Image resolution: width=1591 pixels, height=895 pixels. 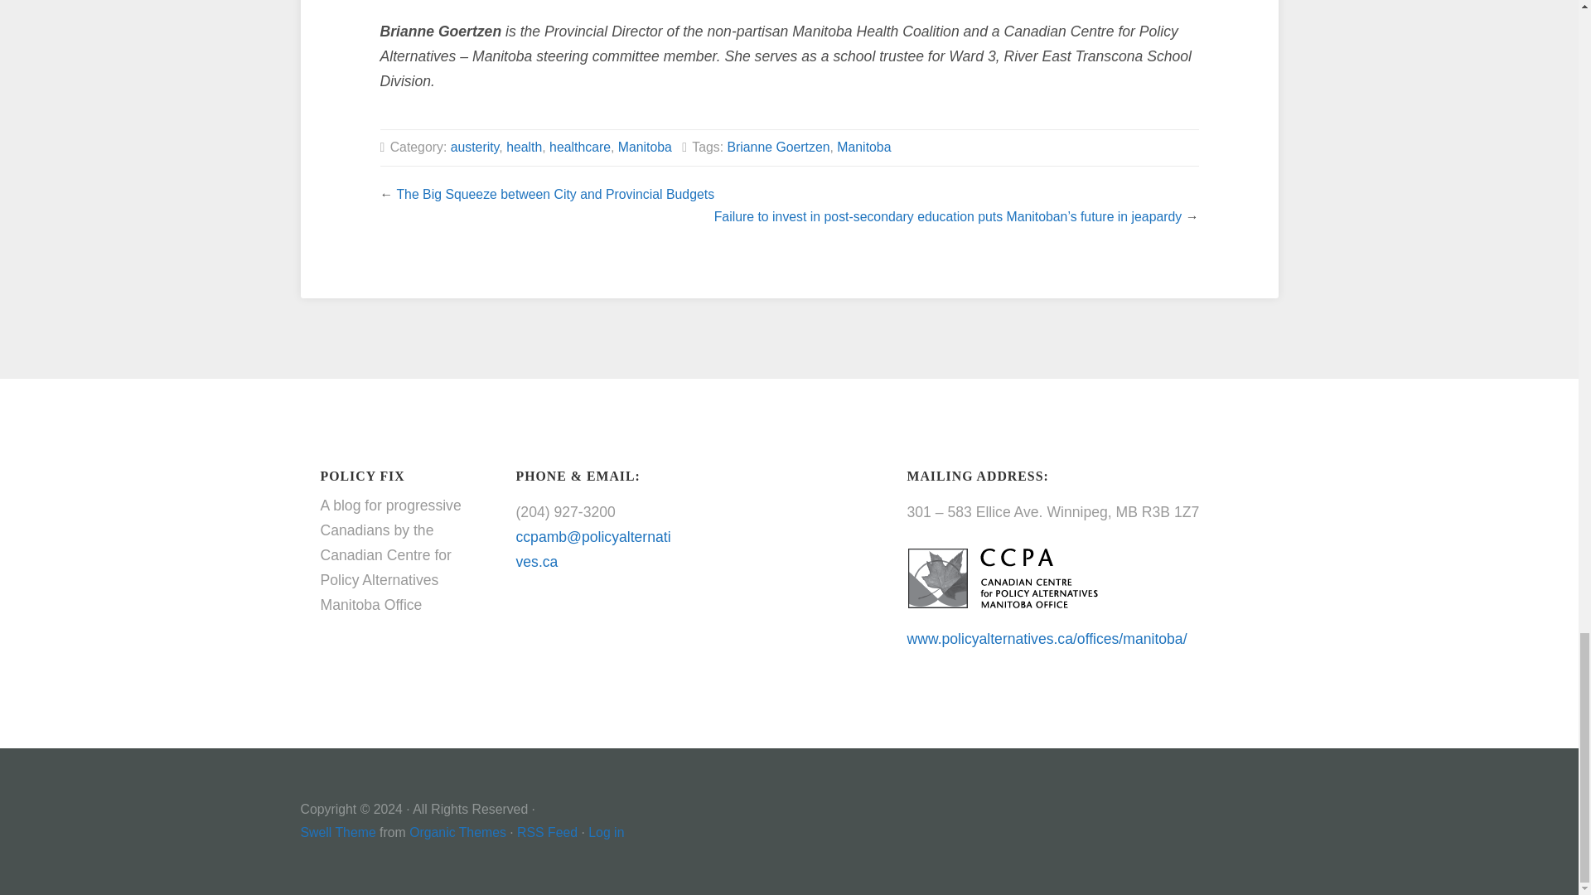 What do you see at coordinates (863, 146) in the screenshot?
I see `Manitoba` at bounding box center [863, 146].